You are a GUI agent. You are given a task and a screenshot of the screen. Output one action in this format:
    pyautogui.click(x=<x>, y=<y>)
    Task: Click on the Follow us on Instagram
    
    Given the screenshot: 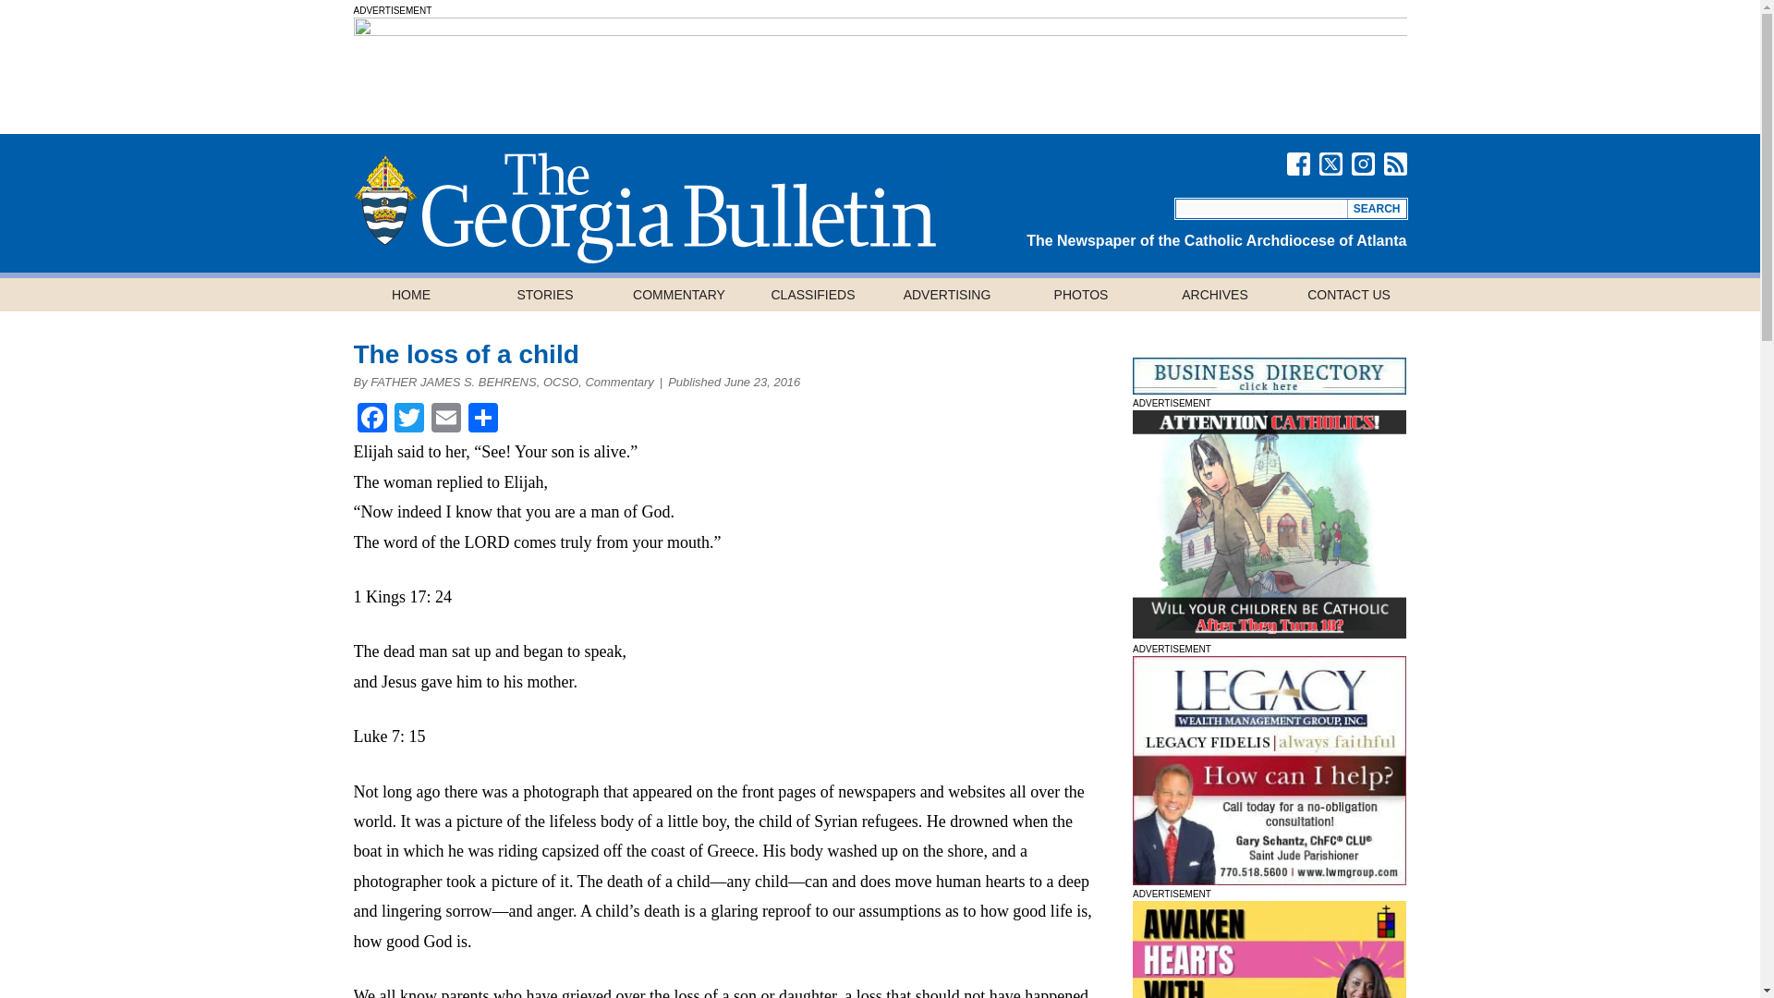 What is the action you would take?
    pyautogui.click(x=1362, y=164)
    